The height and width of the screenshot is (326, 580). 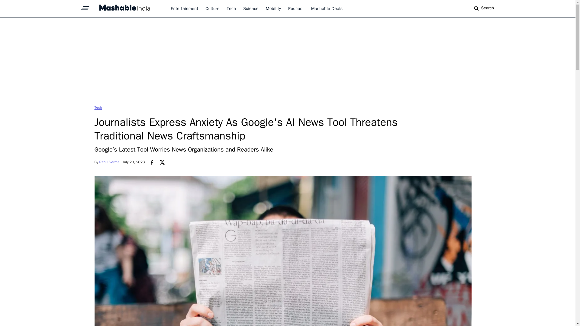 What do you see at coordinates (109, 162) in the screenshot?
I see `Rahul Verma` at bounding box center [109, 162].